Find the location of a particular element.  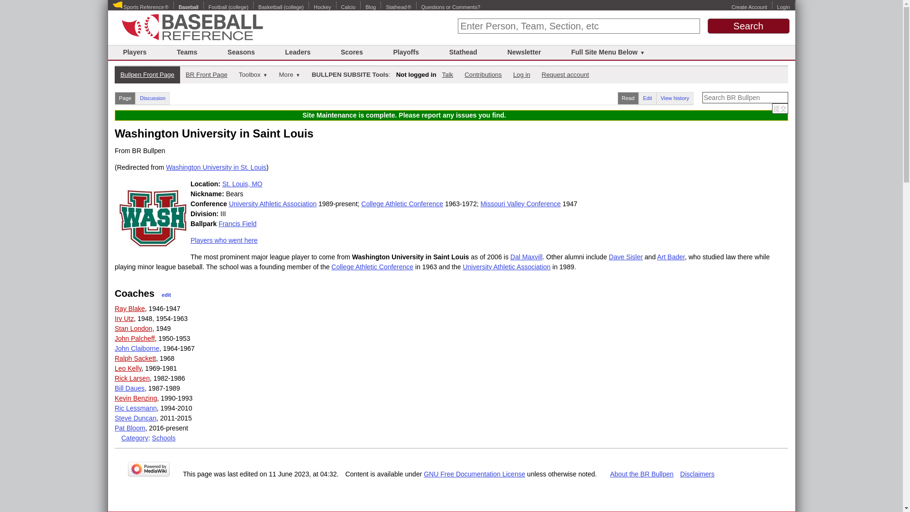

Scores is located at coordinates (352, 52).